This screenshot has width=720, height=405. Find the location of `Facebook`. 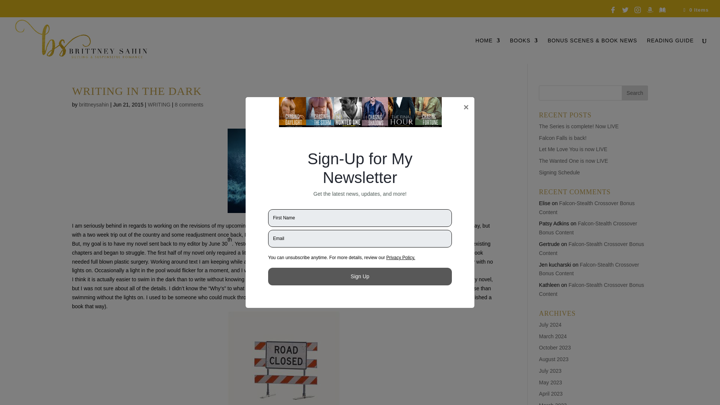

Facebook is located at coordinates (613, 10).